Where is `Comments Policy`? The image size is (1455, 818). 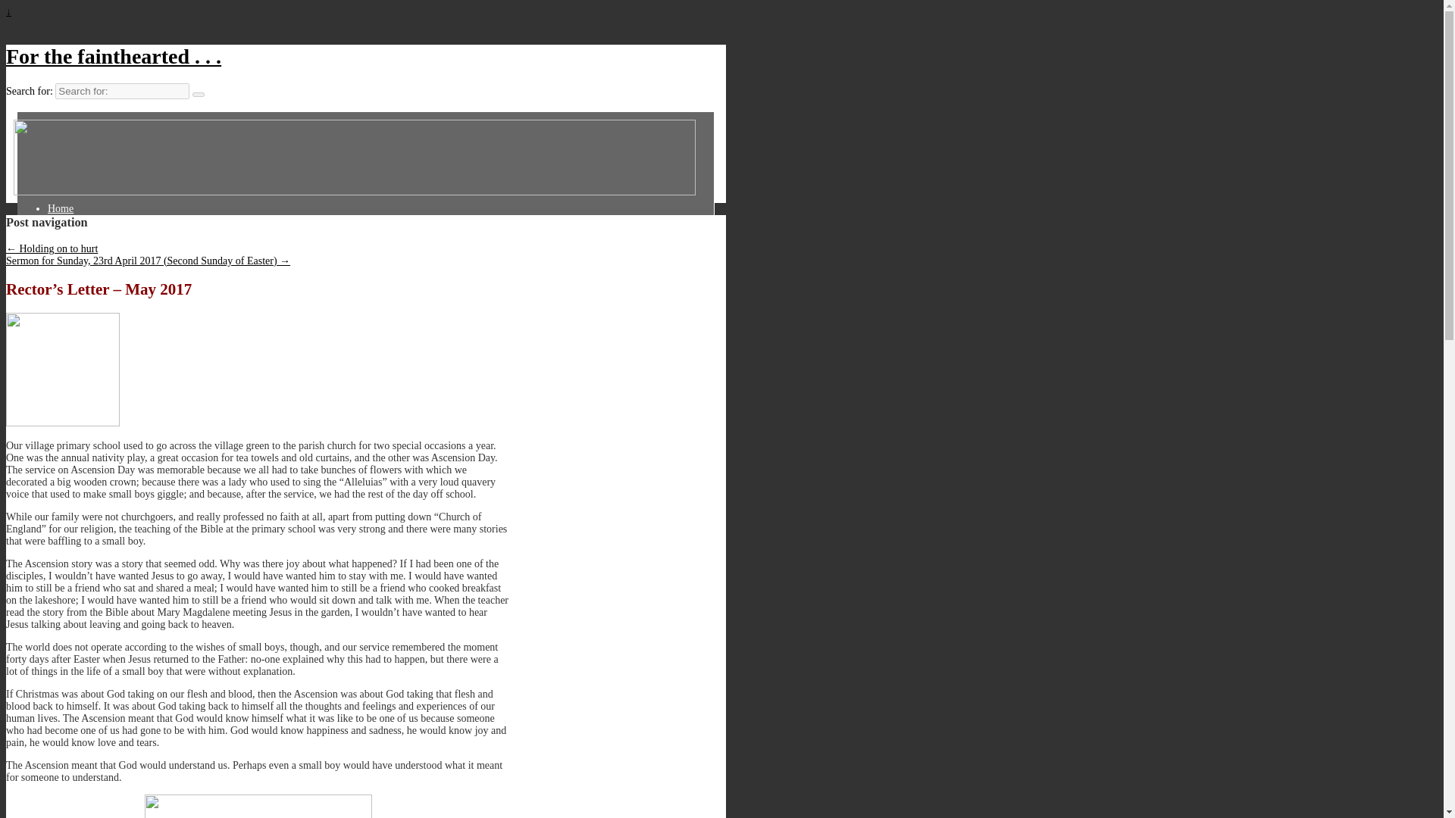 Comments Policy is located at coordinates (94, 220).